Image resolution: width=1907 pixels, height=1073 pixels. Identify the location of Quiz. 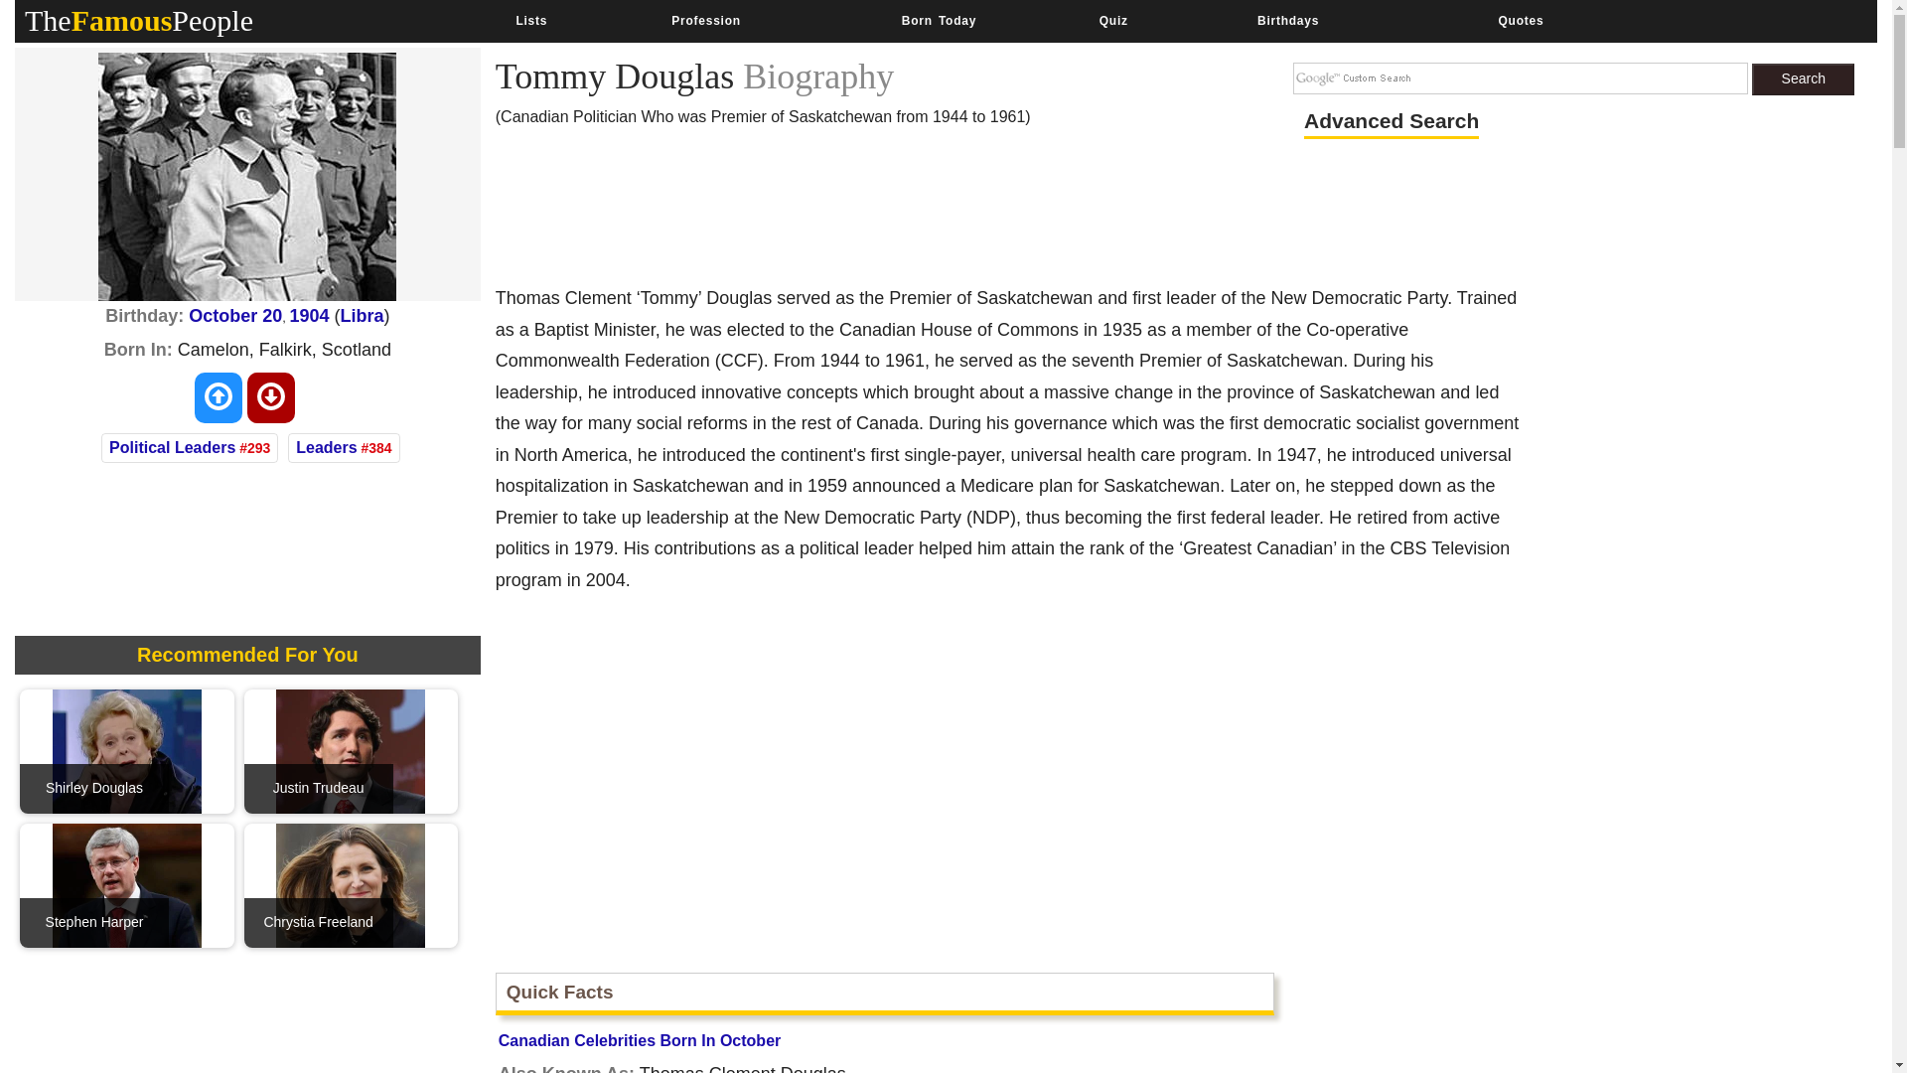
(1114, 21).